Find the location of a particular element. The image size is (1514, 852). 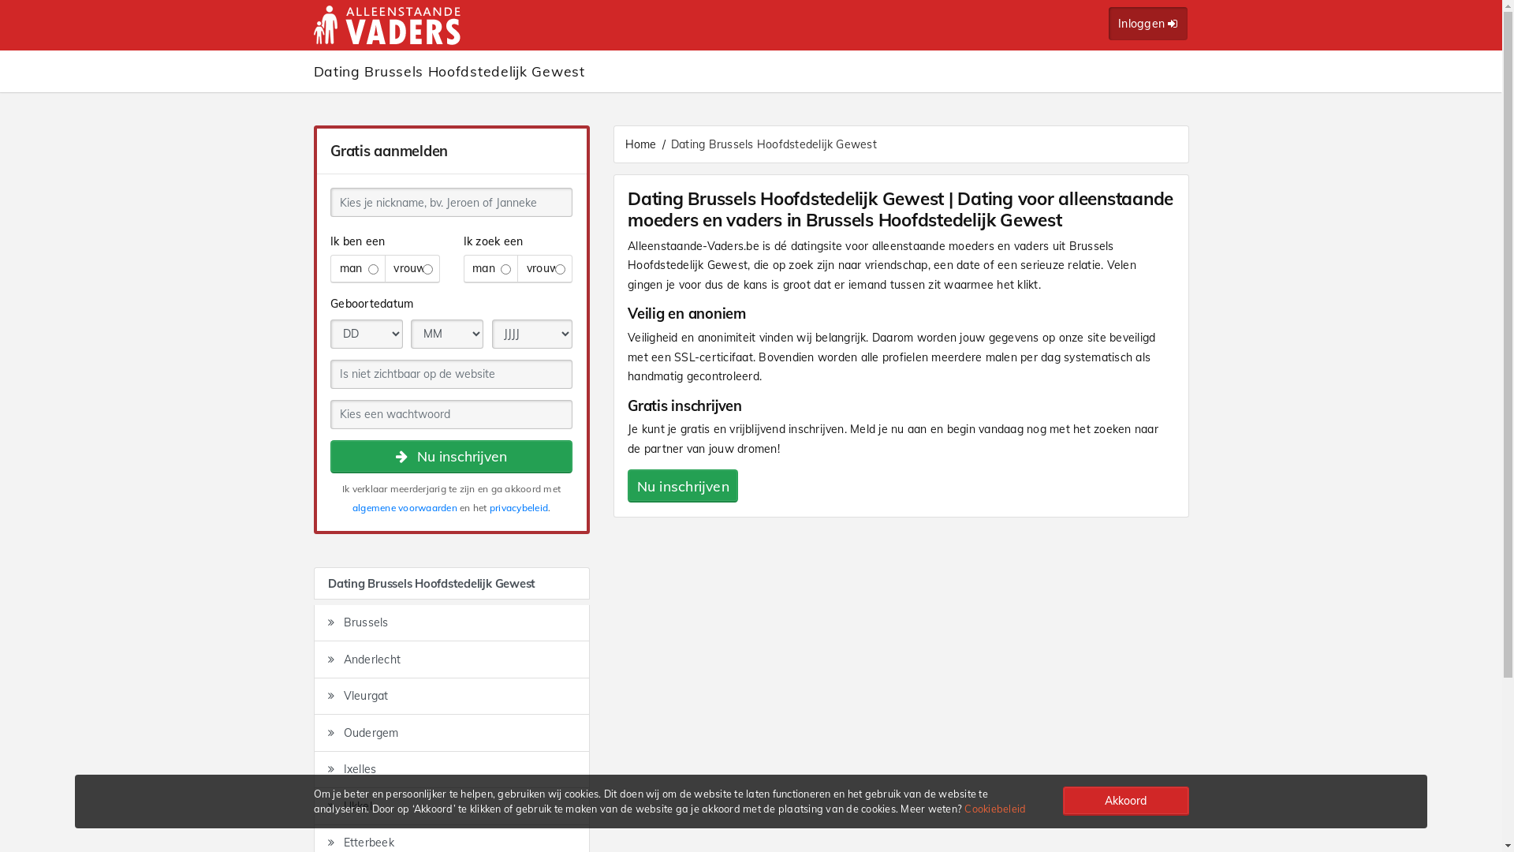

Anderlecht is located at coordinates (452, 660).